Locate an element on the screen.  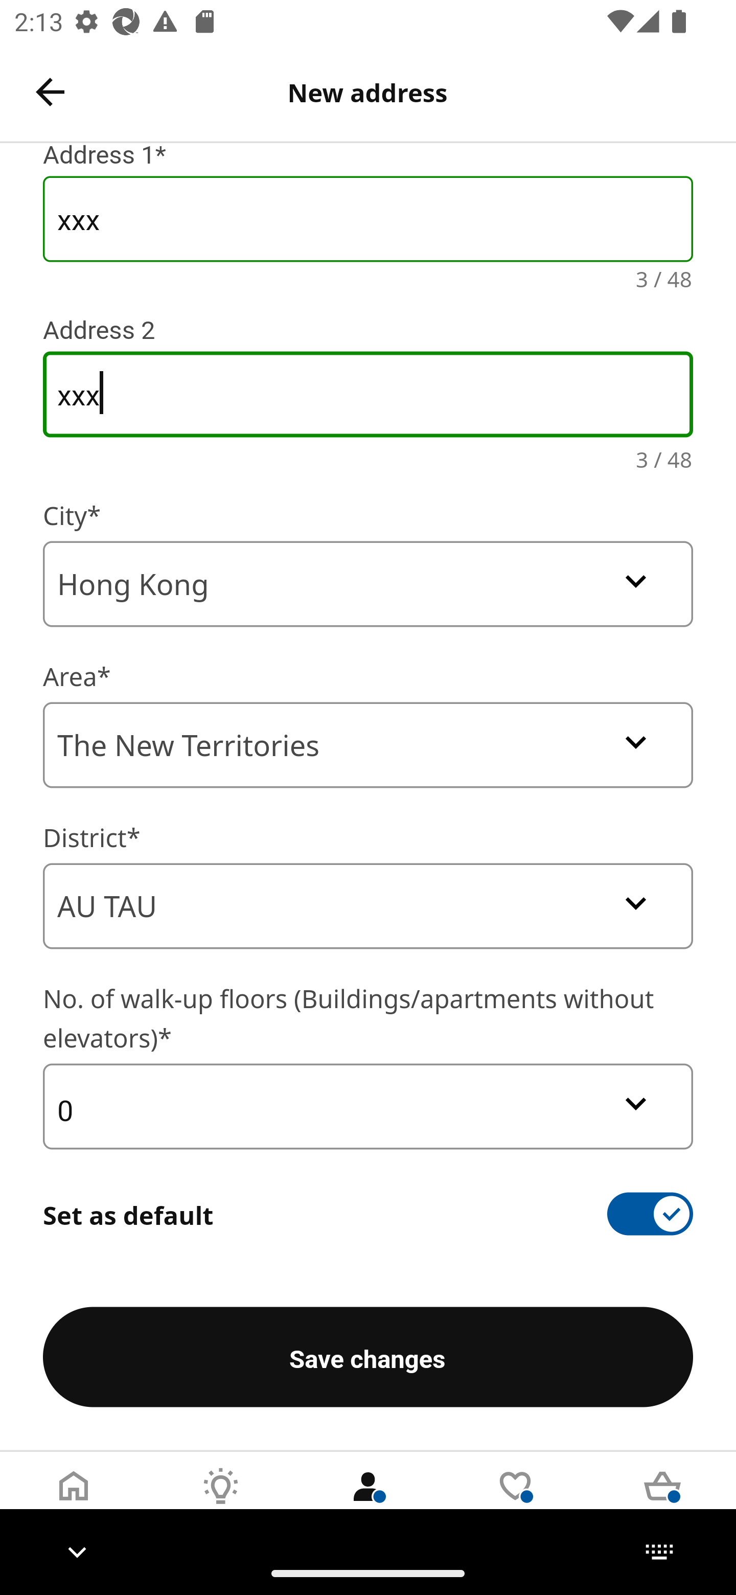
The New Territories is located at coordinates (368, 744).